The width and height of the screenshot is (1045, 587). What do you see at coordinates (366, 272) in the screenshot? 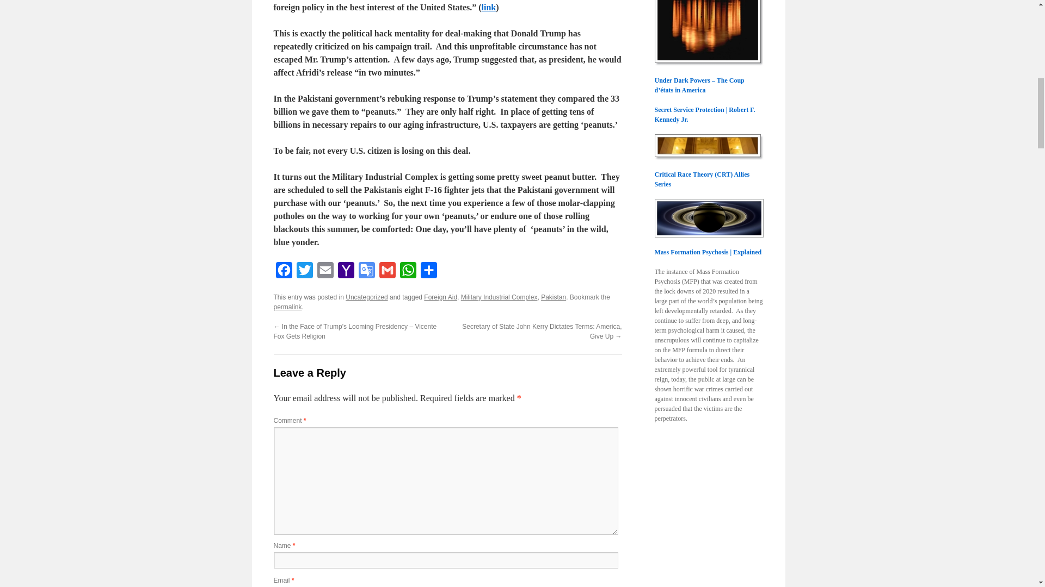
I see `Google Translate` at bounding box center [366, 272].